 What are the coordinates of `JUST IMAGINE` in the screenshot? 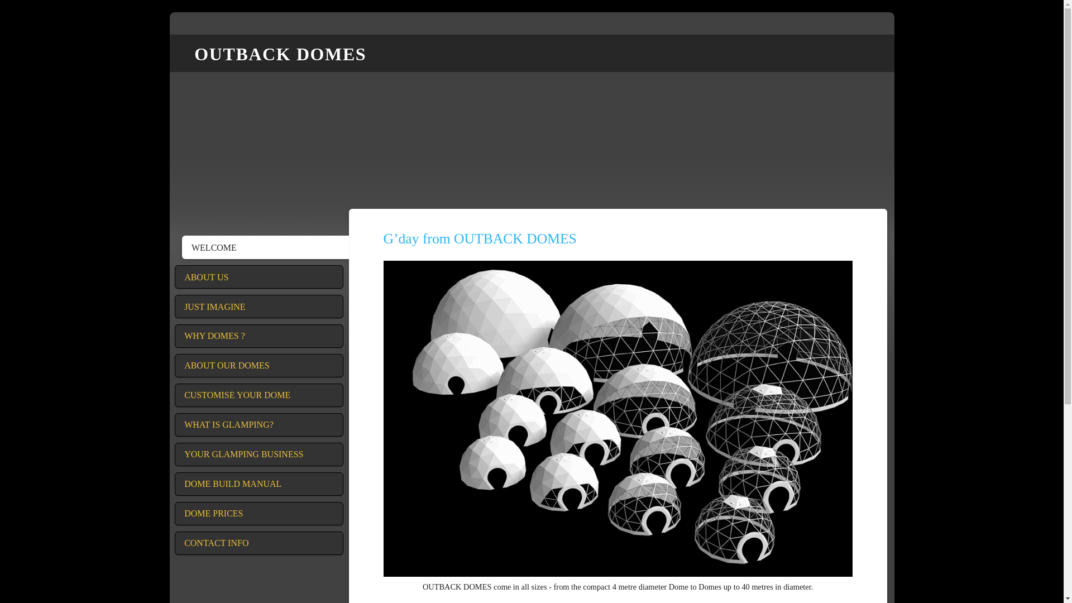 It's located at (259, 307).